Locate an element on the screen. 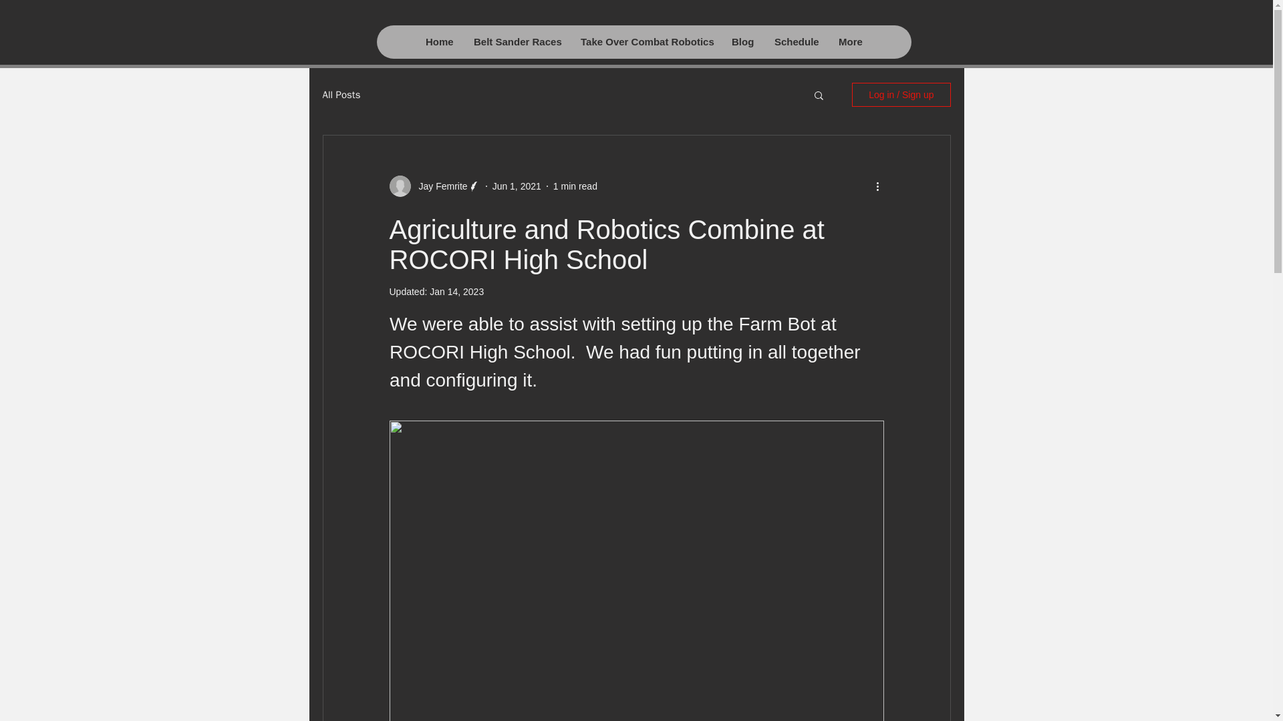  All Posts is located at coordinates (341, 94).